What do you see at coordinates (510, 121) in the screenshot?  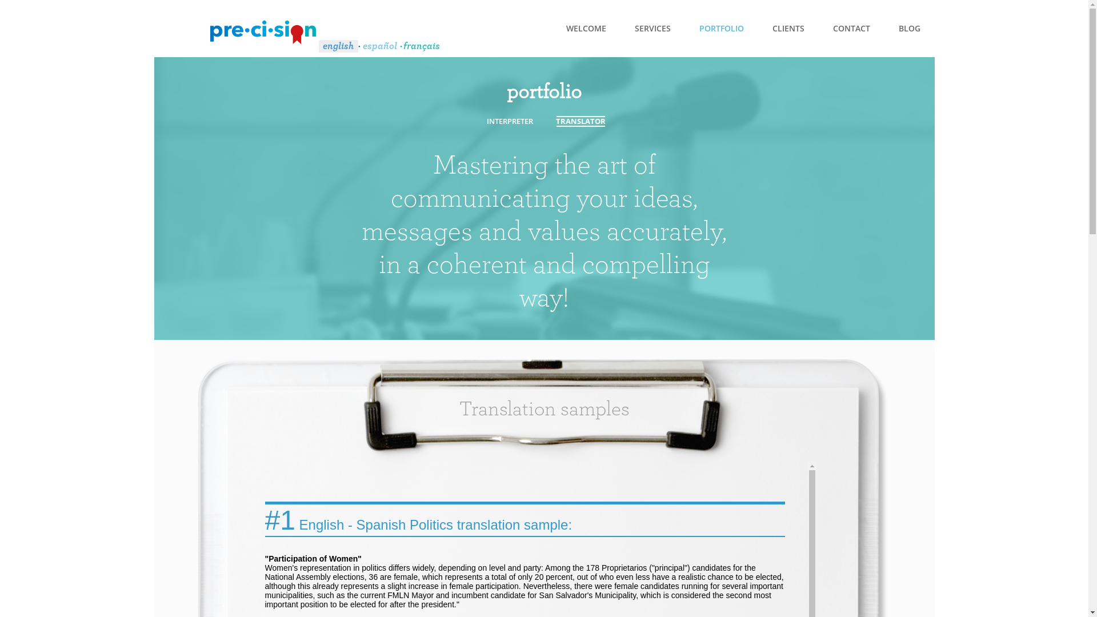 I see `INTERPRETER` at bounding box center [510, 121].